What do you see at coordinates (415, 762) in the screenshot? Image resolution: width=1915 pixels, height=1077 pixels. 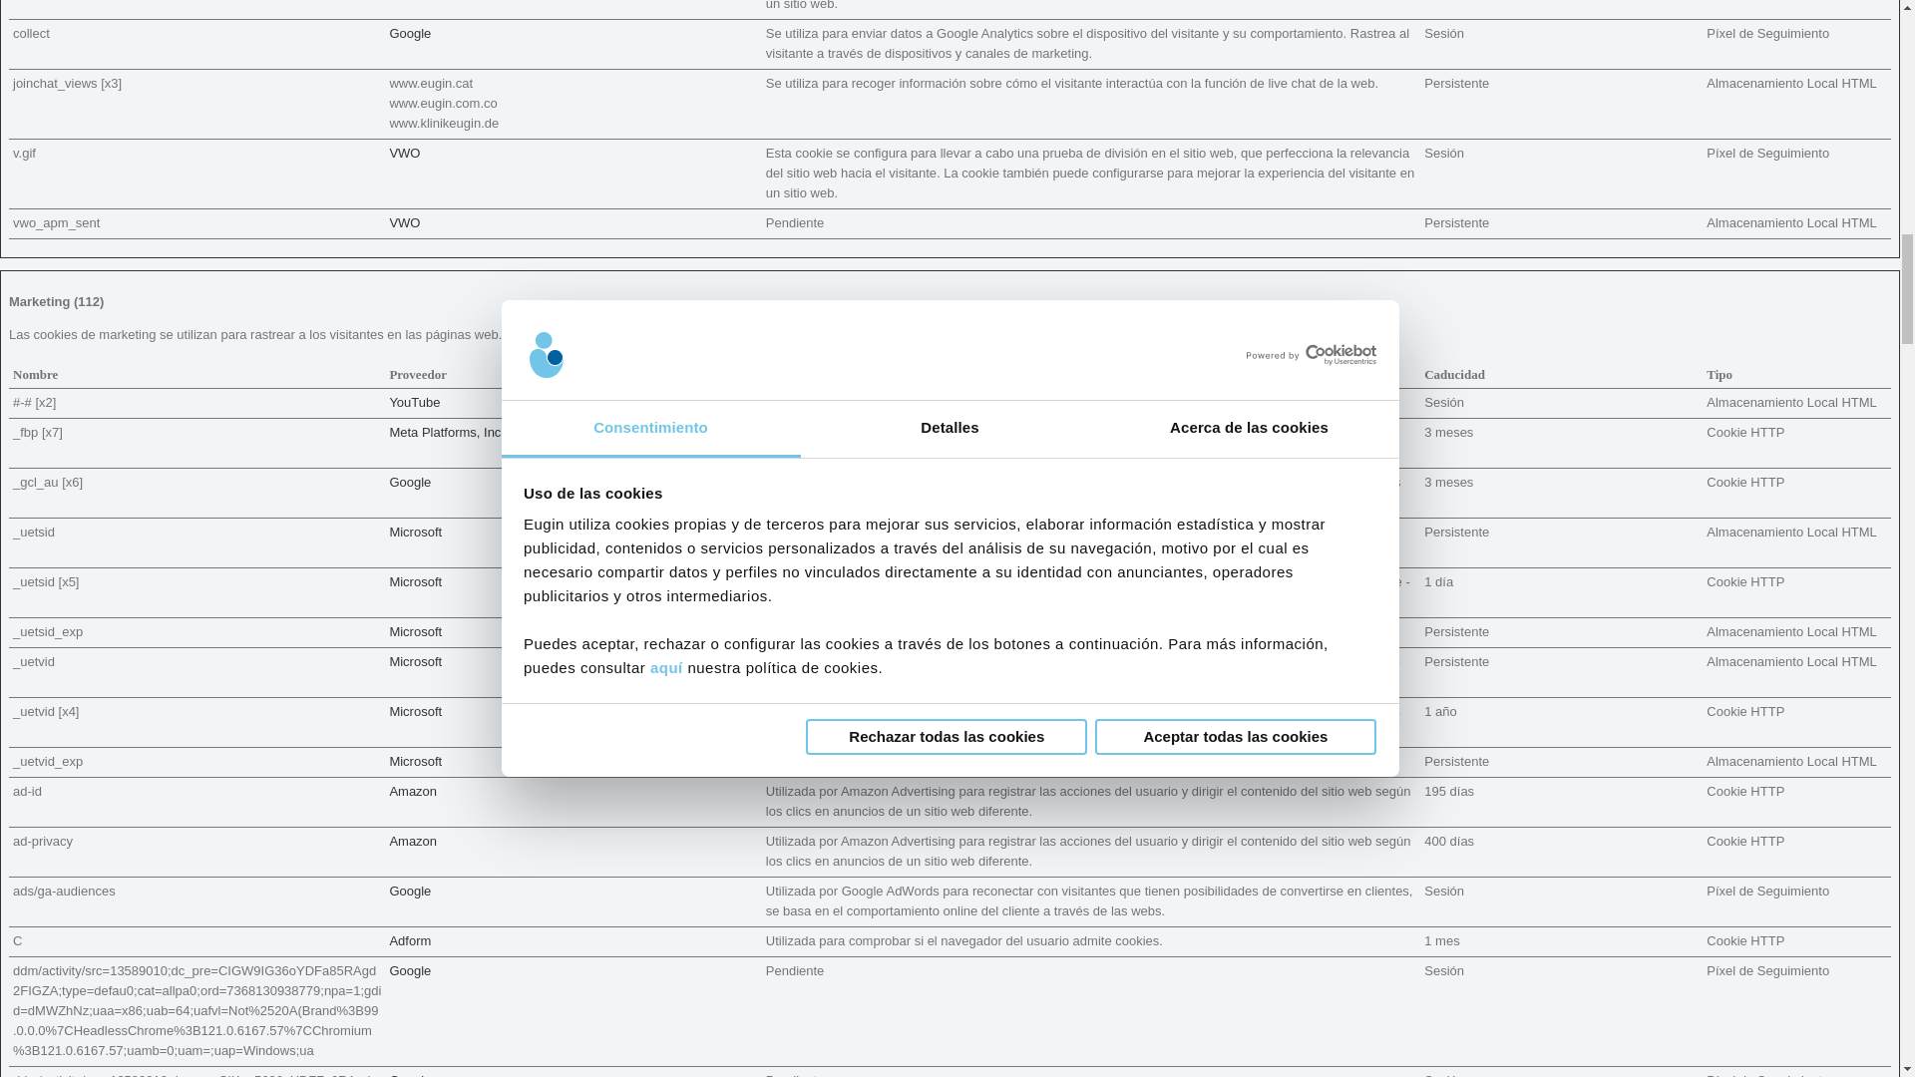 I see `Microsoft` at bounding box center [415, 762].